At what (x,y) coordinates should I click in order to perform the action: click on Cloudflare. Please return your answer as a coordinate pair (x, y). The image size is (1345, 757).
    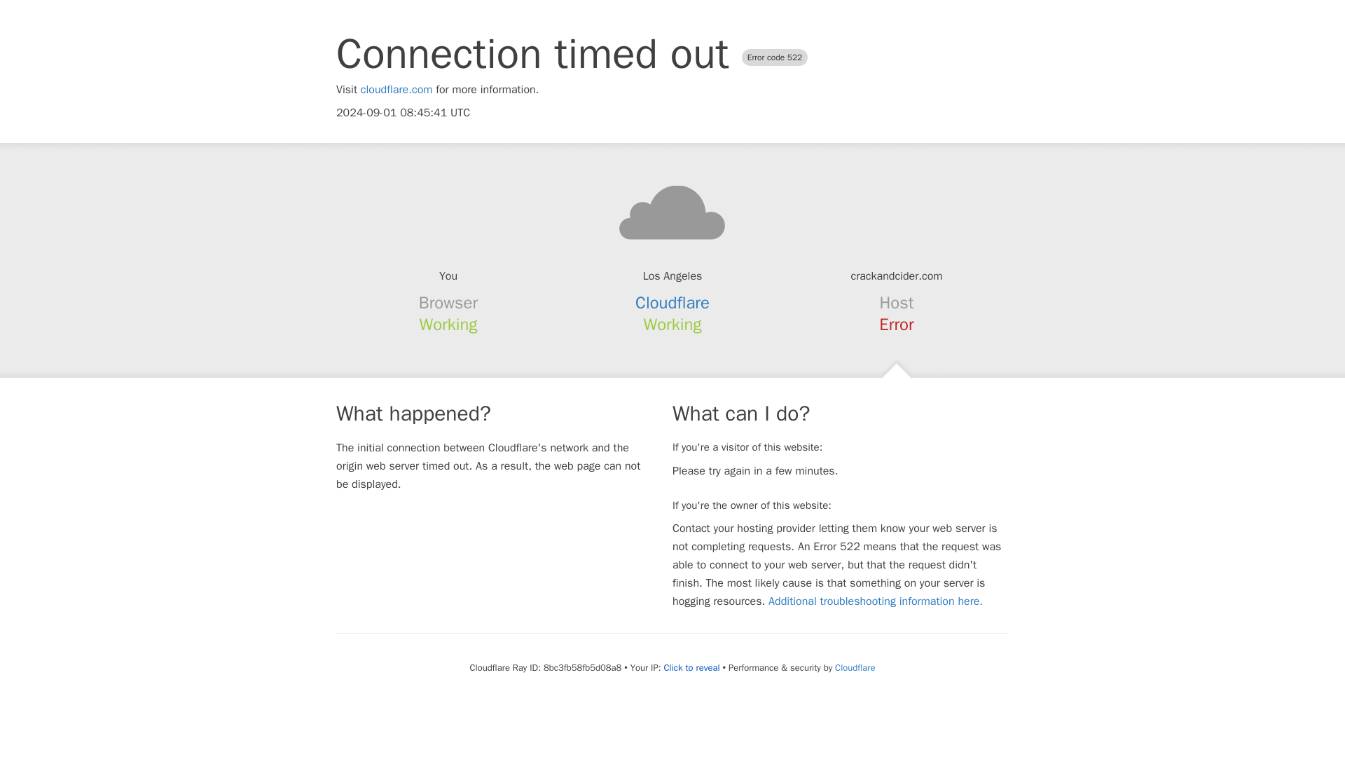
    Looking at the image, I should click on (672, 303).